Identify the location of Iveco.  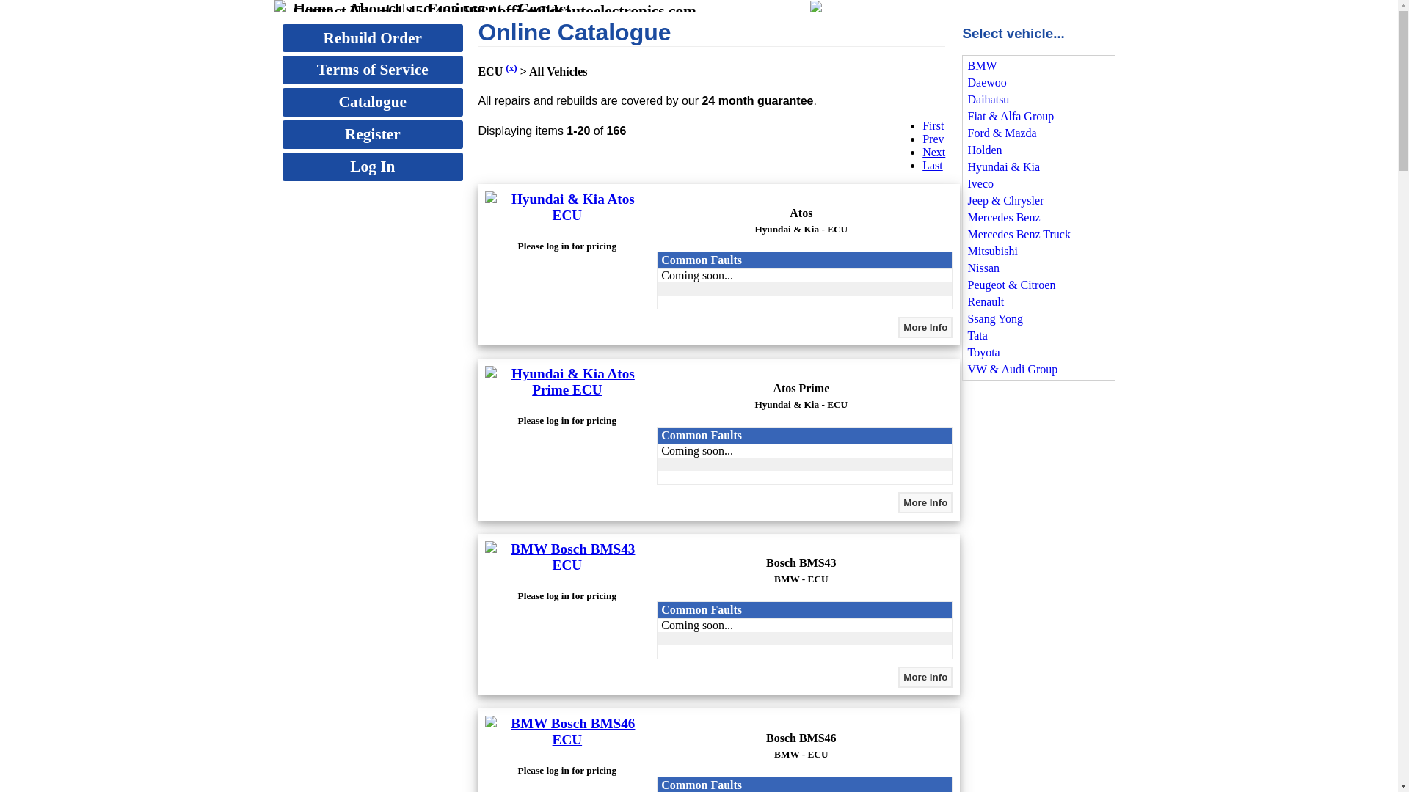
(1038, 185).